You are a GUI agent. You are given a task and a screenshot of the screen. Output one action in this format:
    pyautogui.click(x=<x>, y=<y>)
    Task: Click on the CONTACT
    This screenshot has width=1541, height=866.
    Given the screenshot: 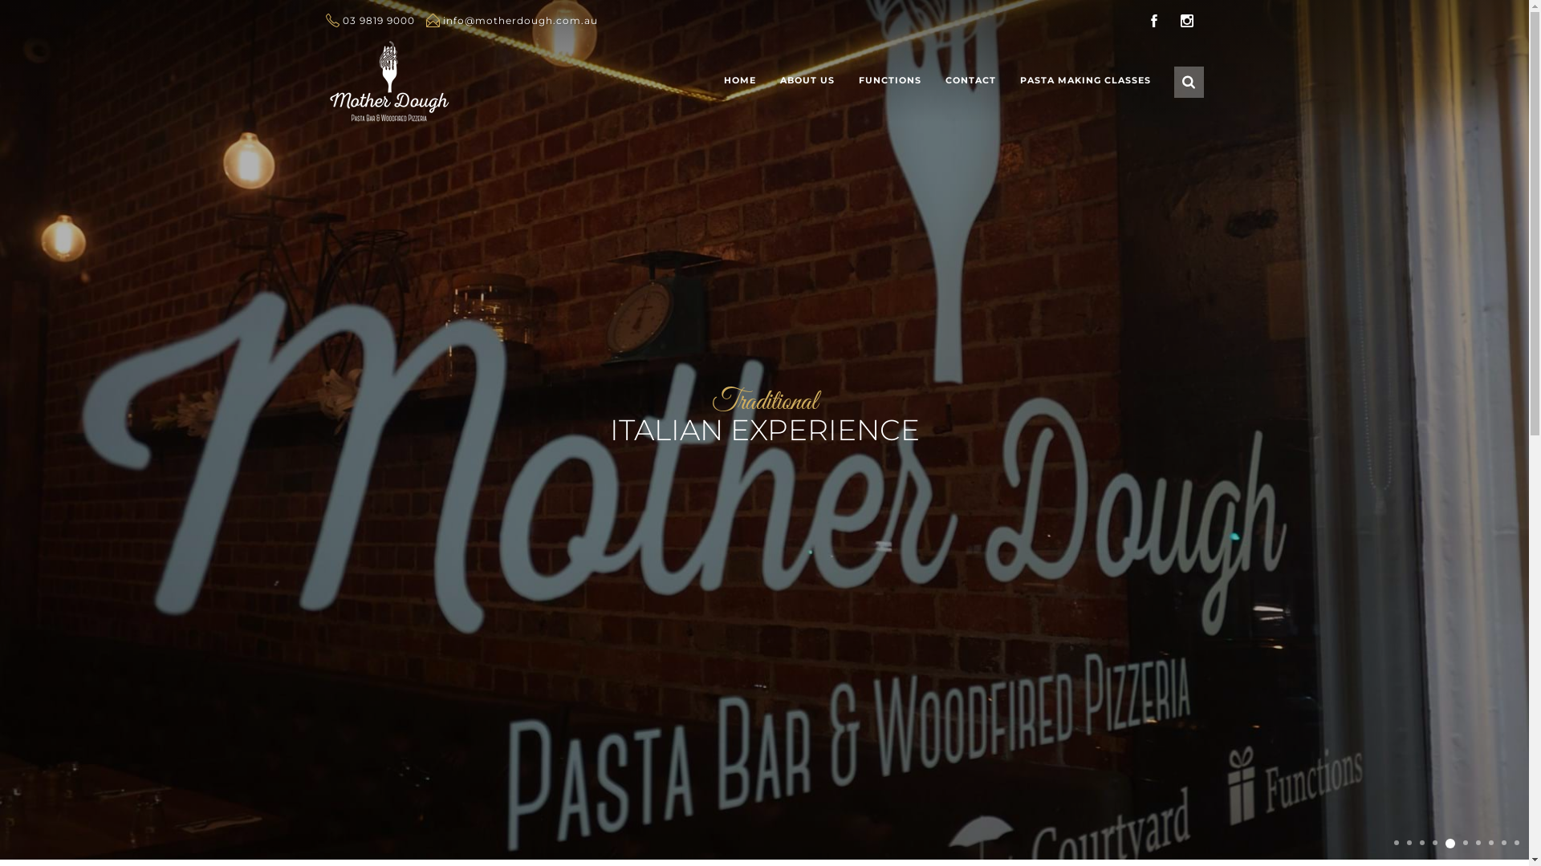 What is the action you would take?
    pyautogui.click(x=970, y=82)
    